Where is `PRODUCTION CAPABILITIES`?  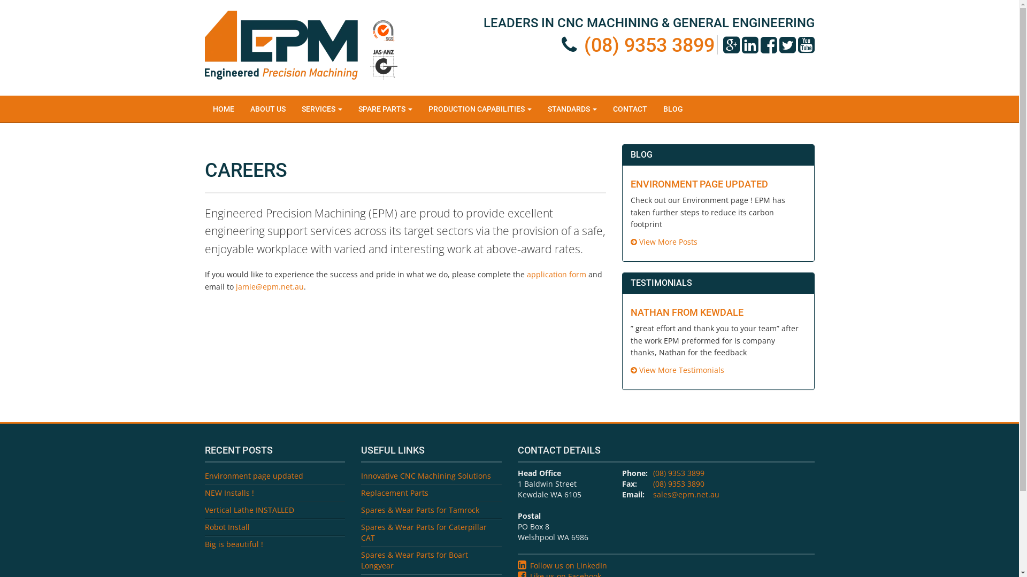 PRODUCTION CAPABILITIES is located at coordinates (480, 109).